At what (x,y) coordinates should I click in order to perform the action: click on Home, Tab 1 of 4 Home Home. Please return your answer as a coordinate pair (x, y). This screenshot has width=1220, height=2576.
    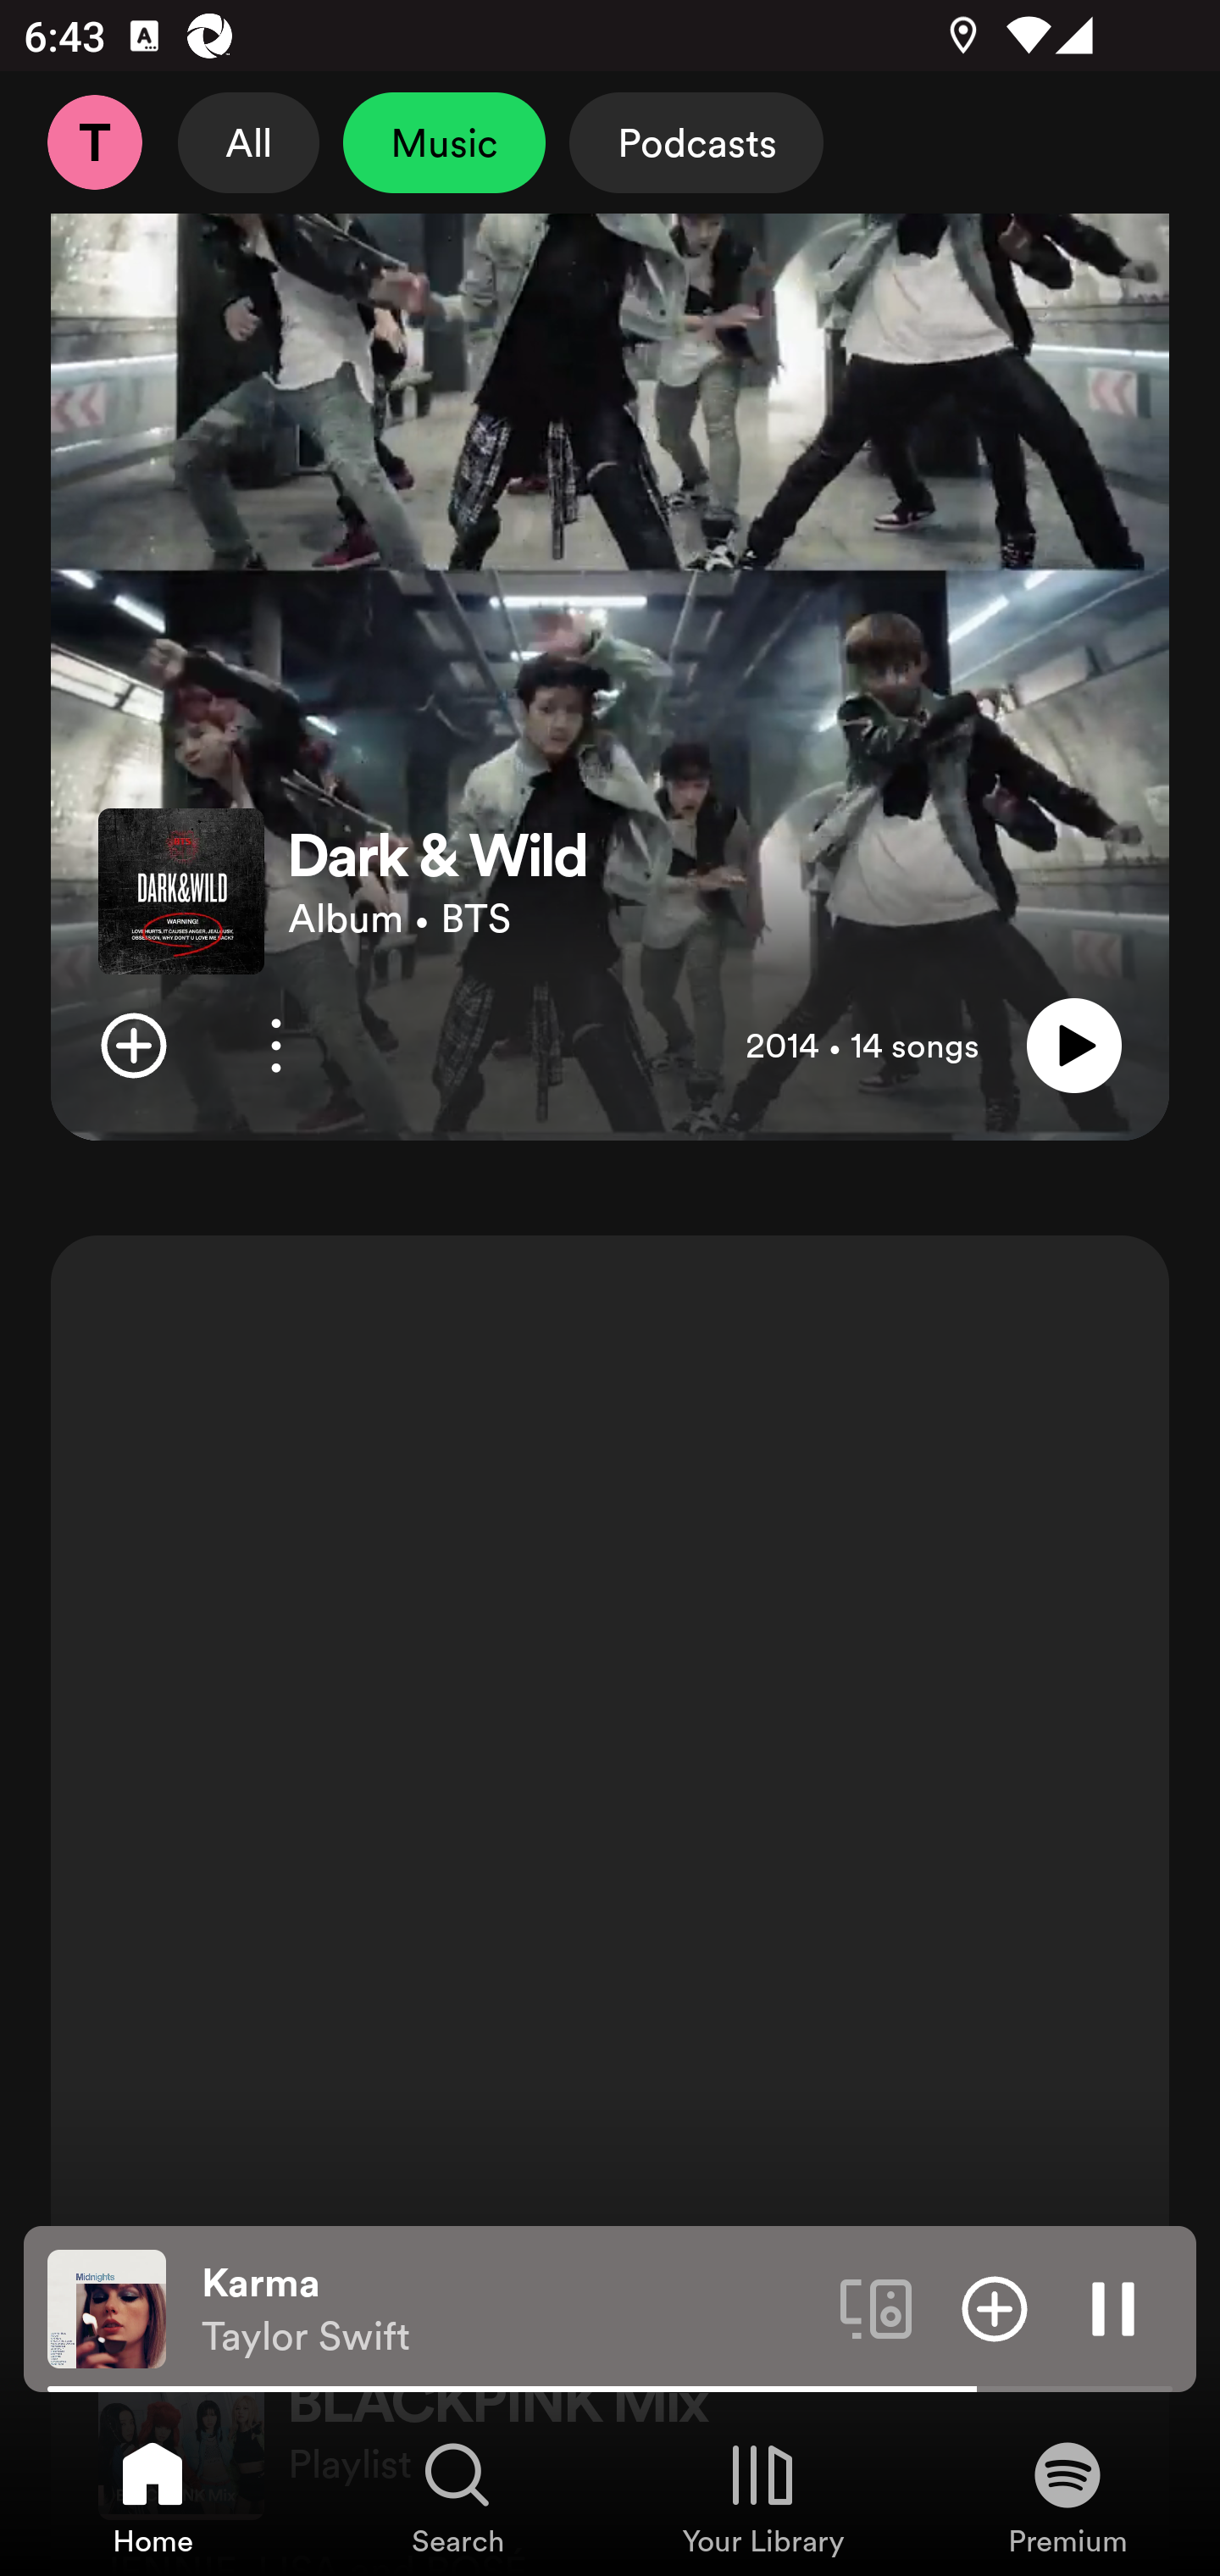
    Looking at the image, I should click on (152, 2496).